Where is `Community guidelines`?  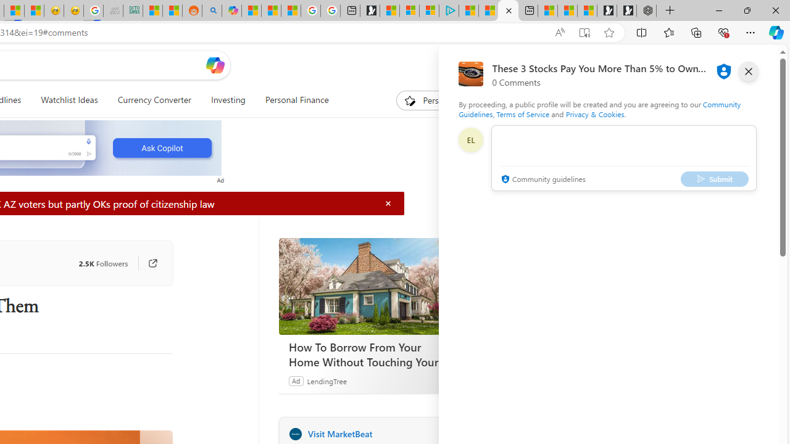 Community guidelines is located at coordinates (542, 180).